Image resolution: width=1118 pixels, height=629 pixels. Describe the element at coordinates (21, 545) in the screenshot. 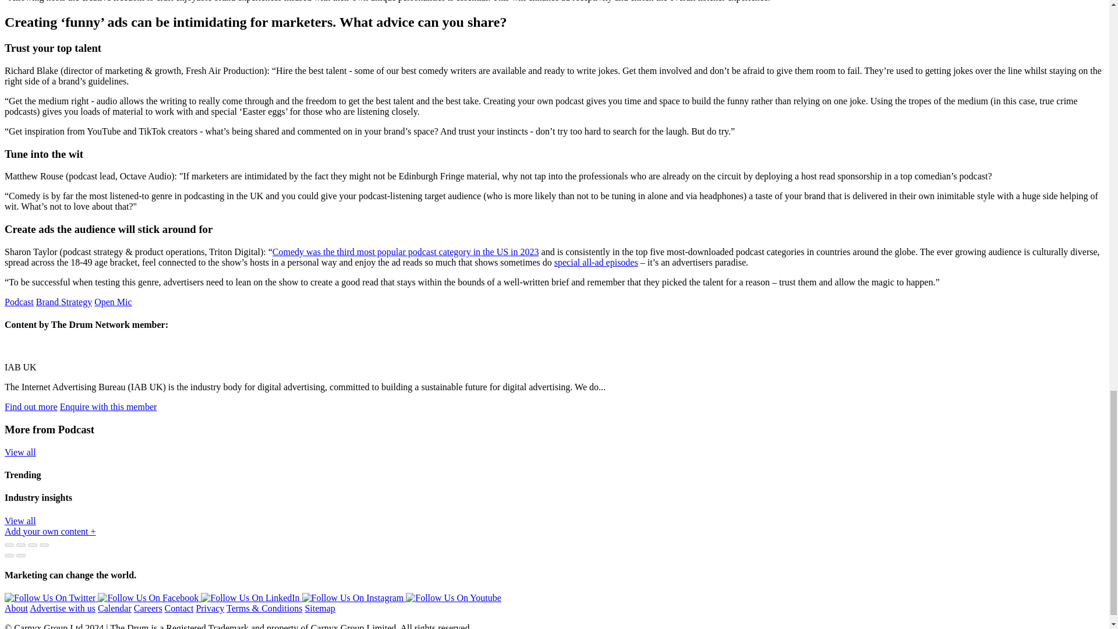

I see `Share` at that location.